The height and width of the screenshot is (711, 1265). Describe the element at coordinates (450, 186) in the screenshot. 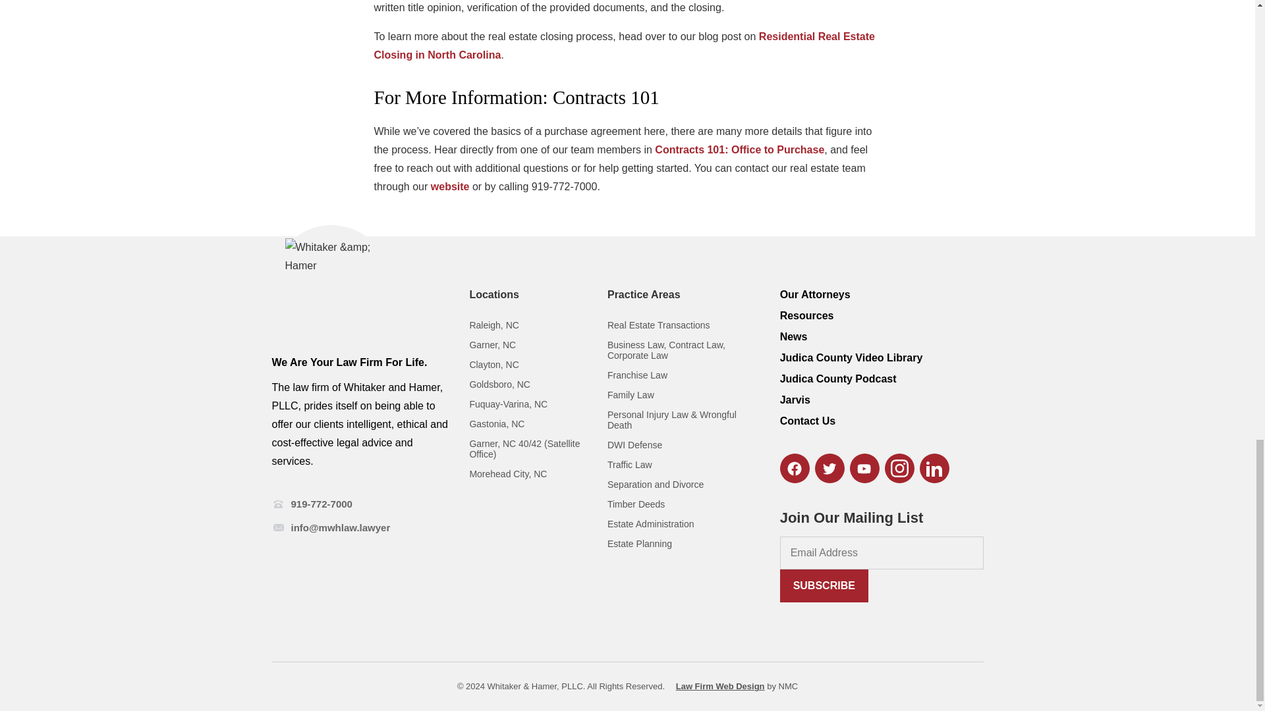

I see `website` at that location.